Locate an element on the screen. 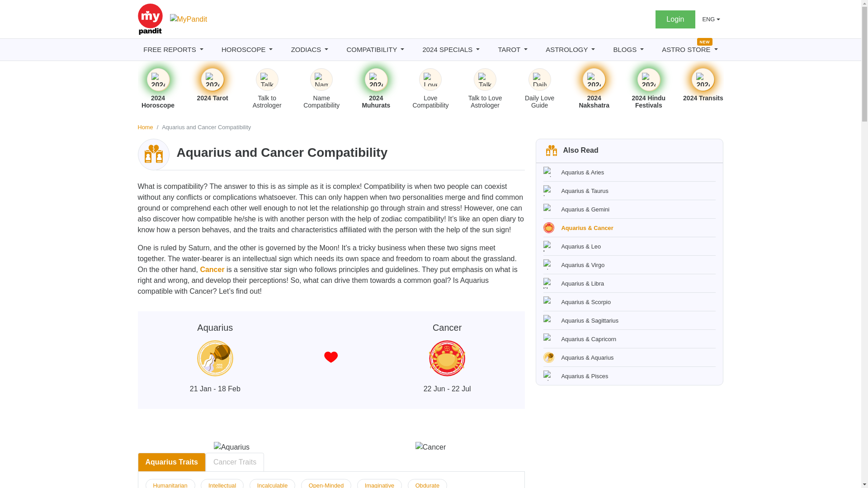 The image size is (868, 488). Name Compatibility is located at coordinates (321, 80).